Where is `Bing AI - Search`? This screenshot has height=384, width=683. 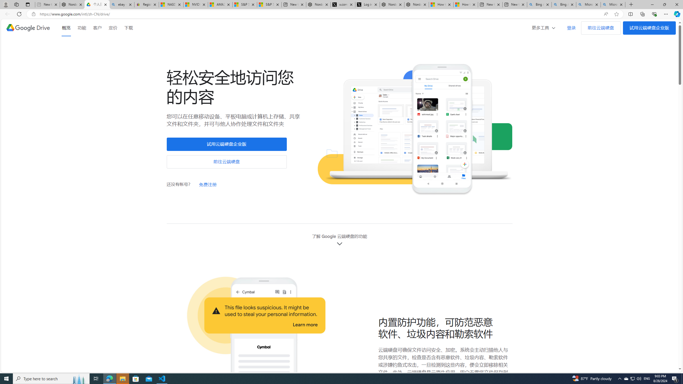
Bing AI - Search is located at coordinates (564, 5).